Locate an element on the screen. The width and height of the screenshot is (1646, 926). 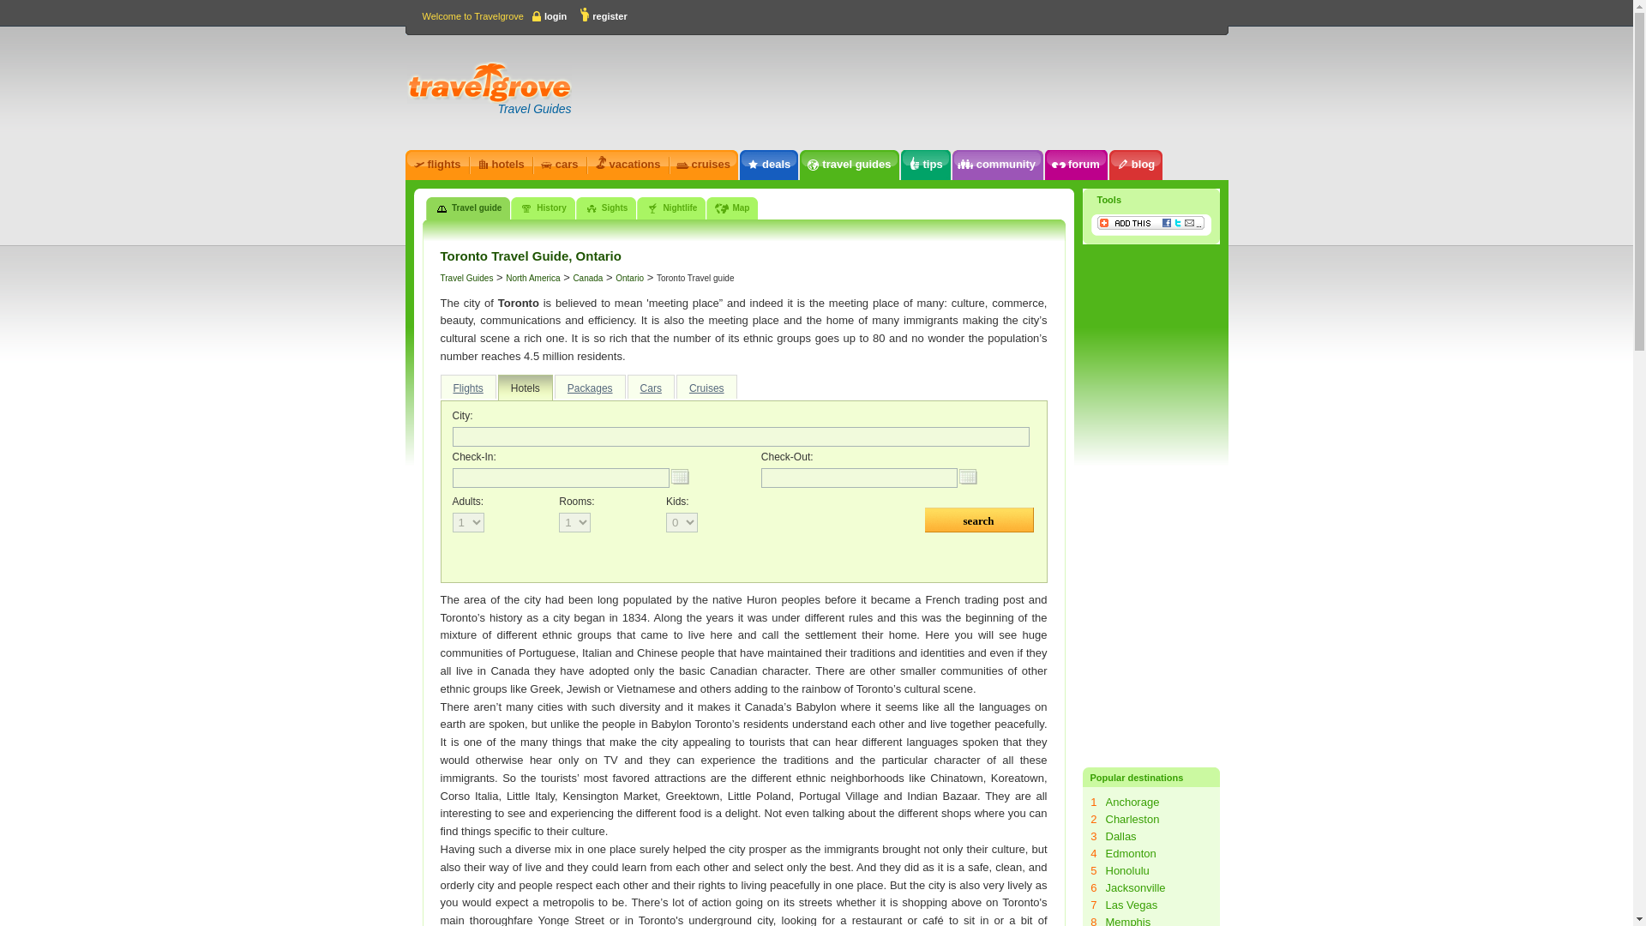
History is located at coordinates (542, 207).